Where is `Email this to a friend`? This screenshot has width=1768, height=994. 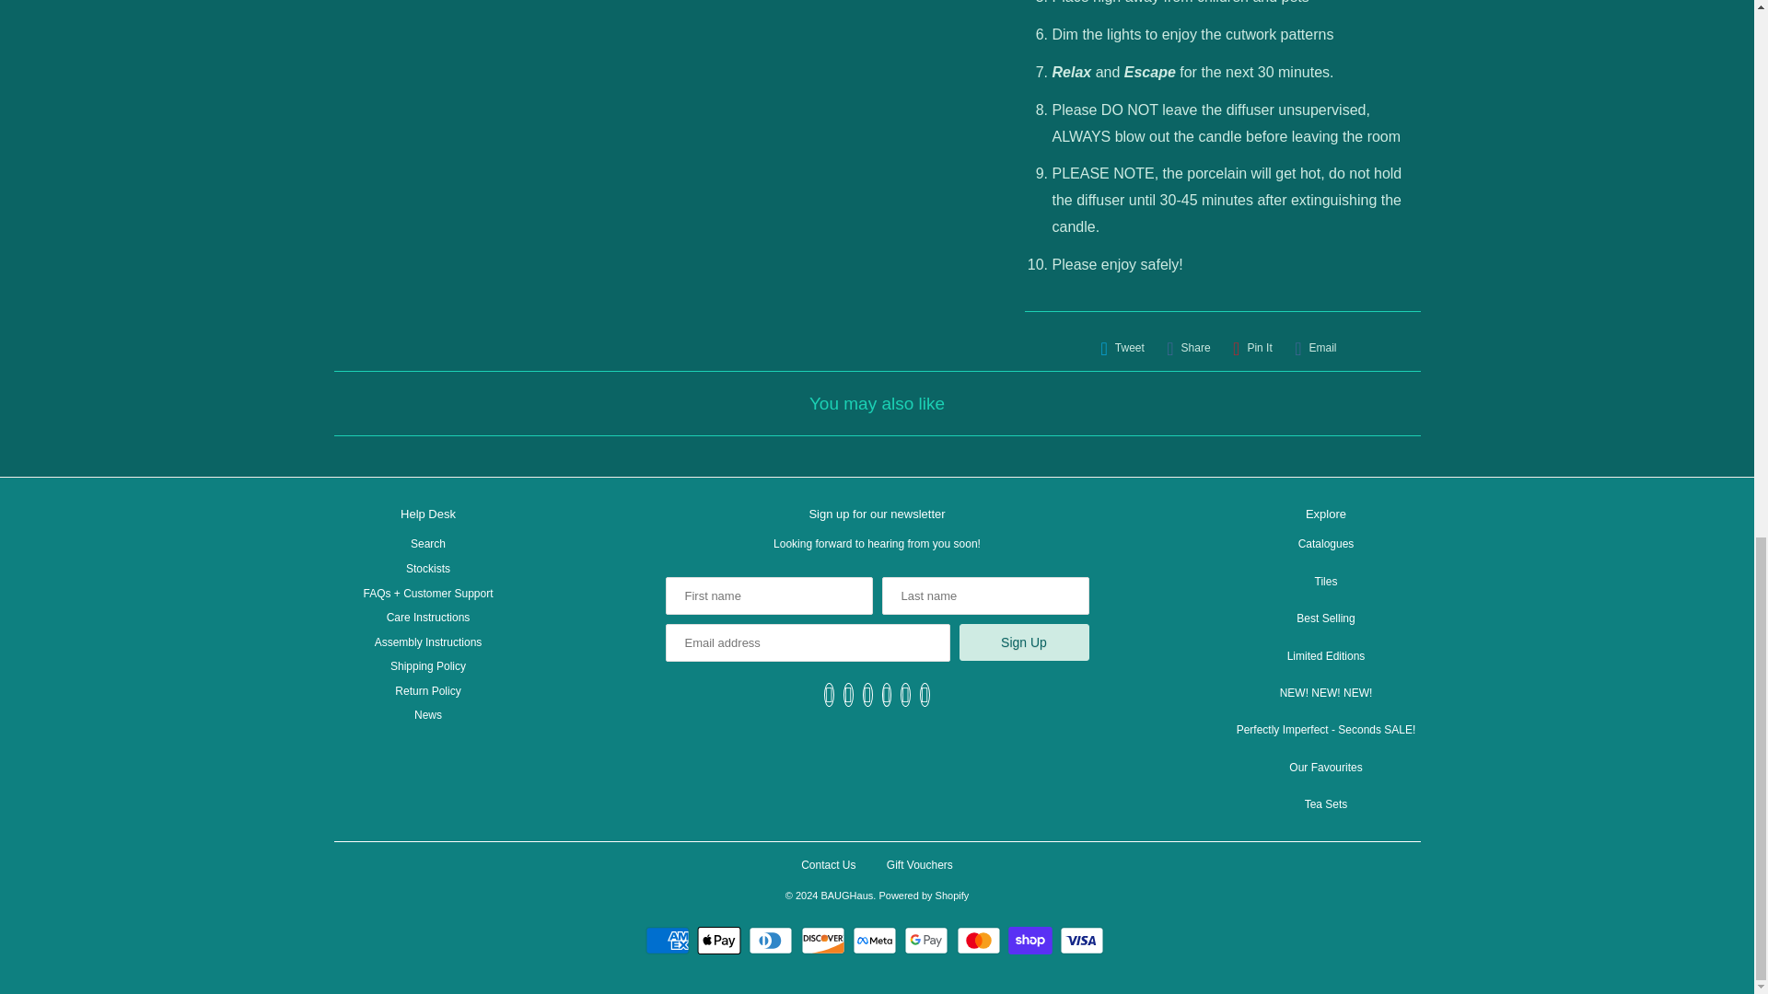 Email this to a friend is located at coordinates (1315, 348).